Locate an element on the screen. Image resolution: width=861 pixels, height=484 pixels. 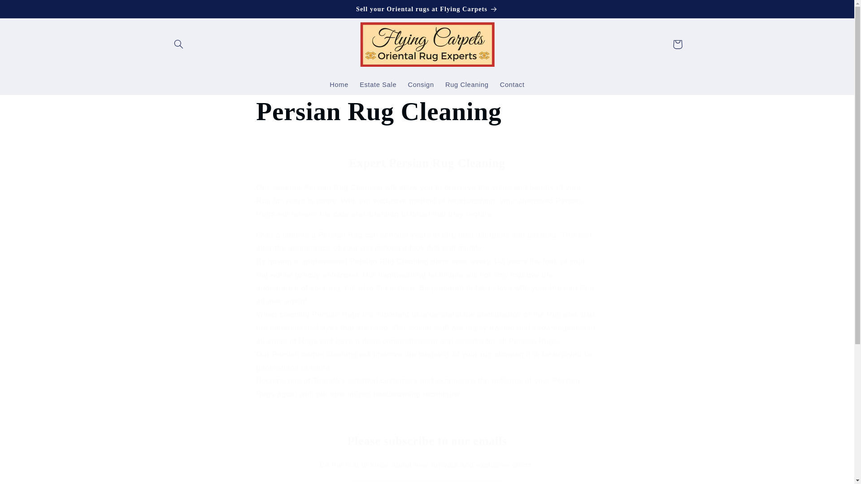
Email is located at coordinates (427, 482).